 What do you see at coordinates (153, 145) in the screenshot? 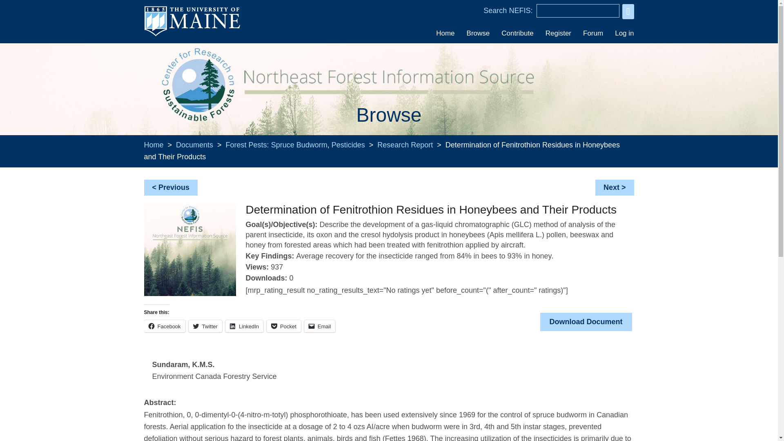
I see `Home` at bounding box center [153, 145].